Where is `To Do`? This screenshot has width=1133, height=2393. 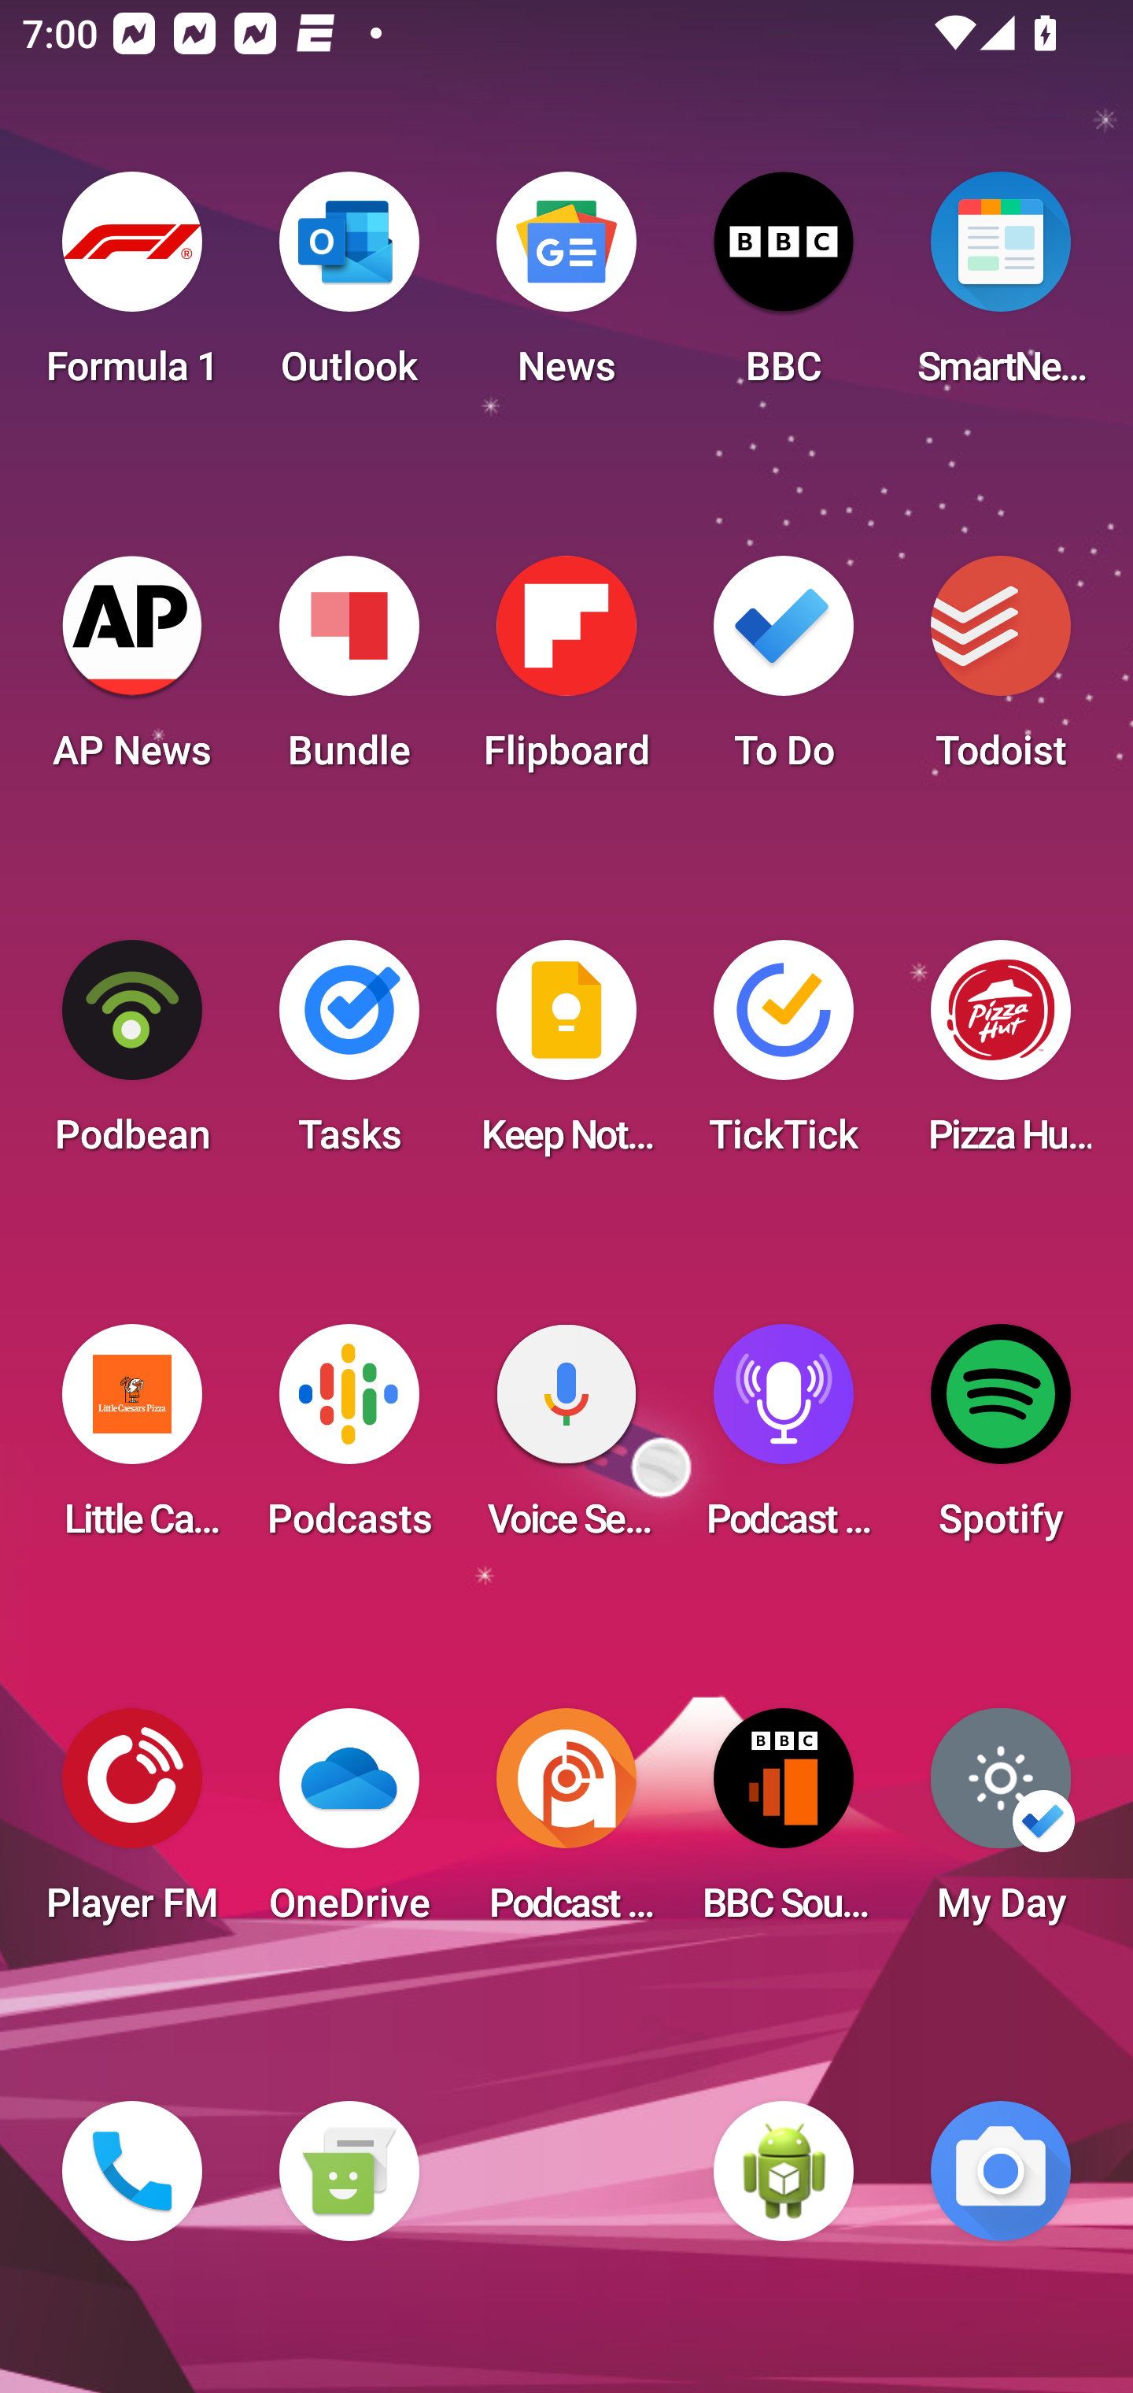 To Do is located at coordinates (784, 672).